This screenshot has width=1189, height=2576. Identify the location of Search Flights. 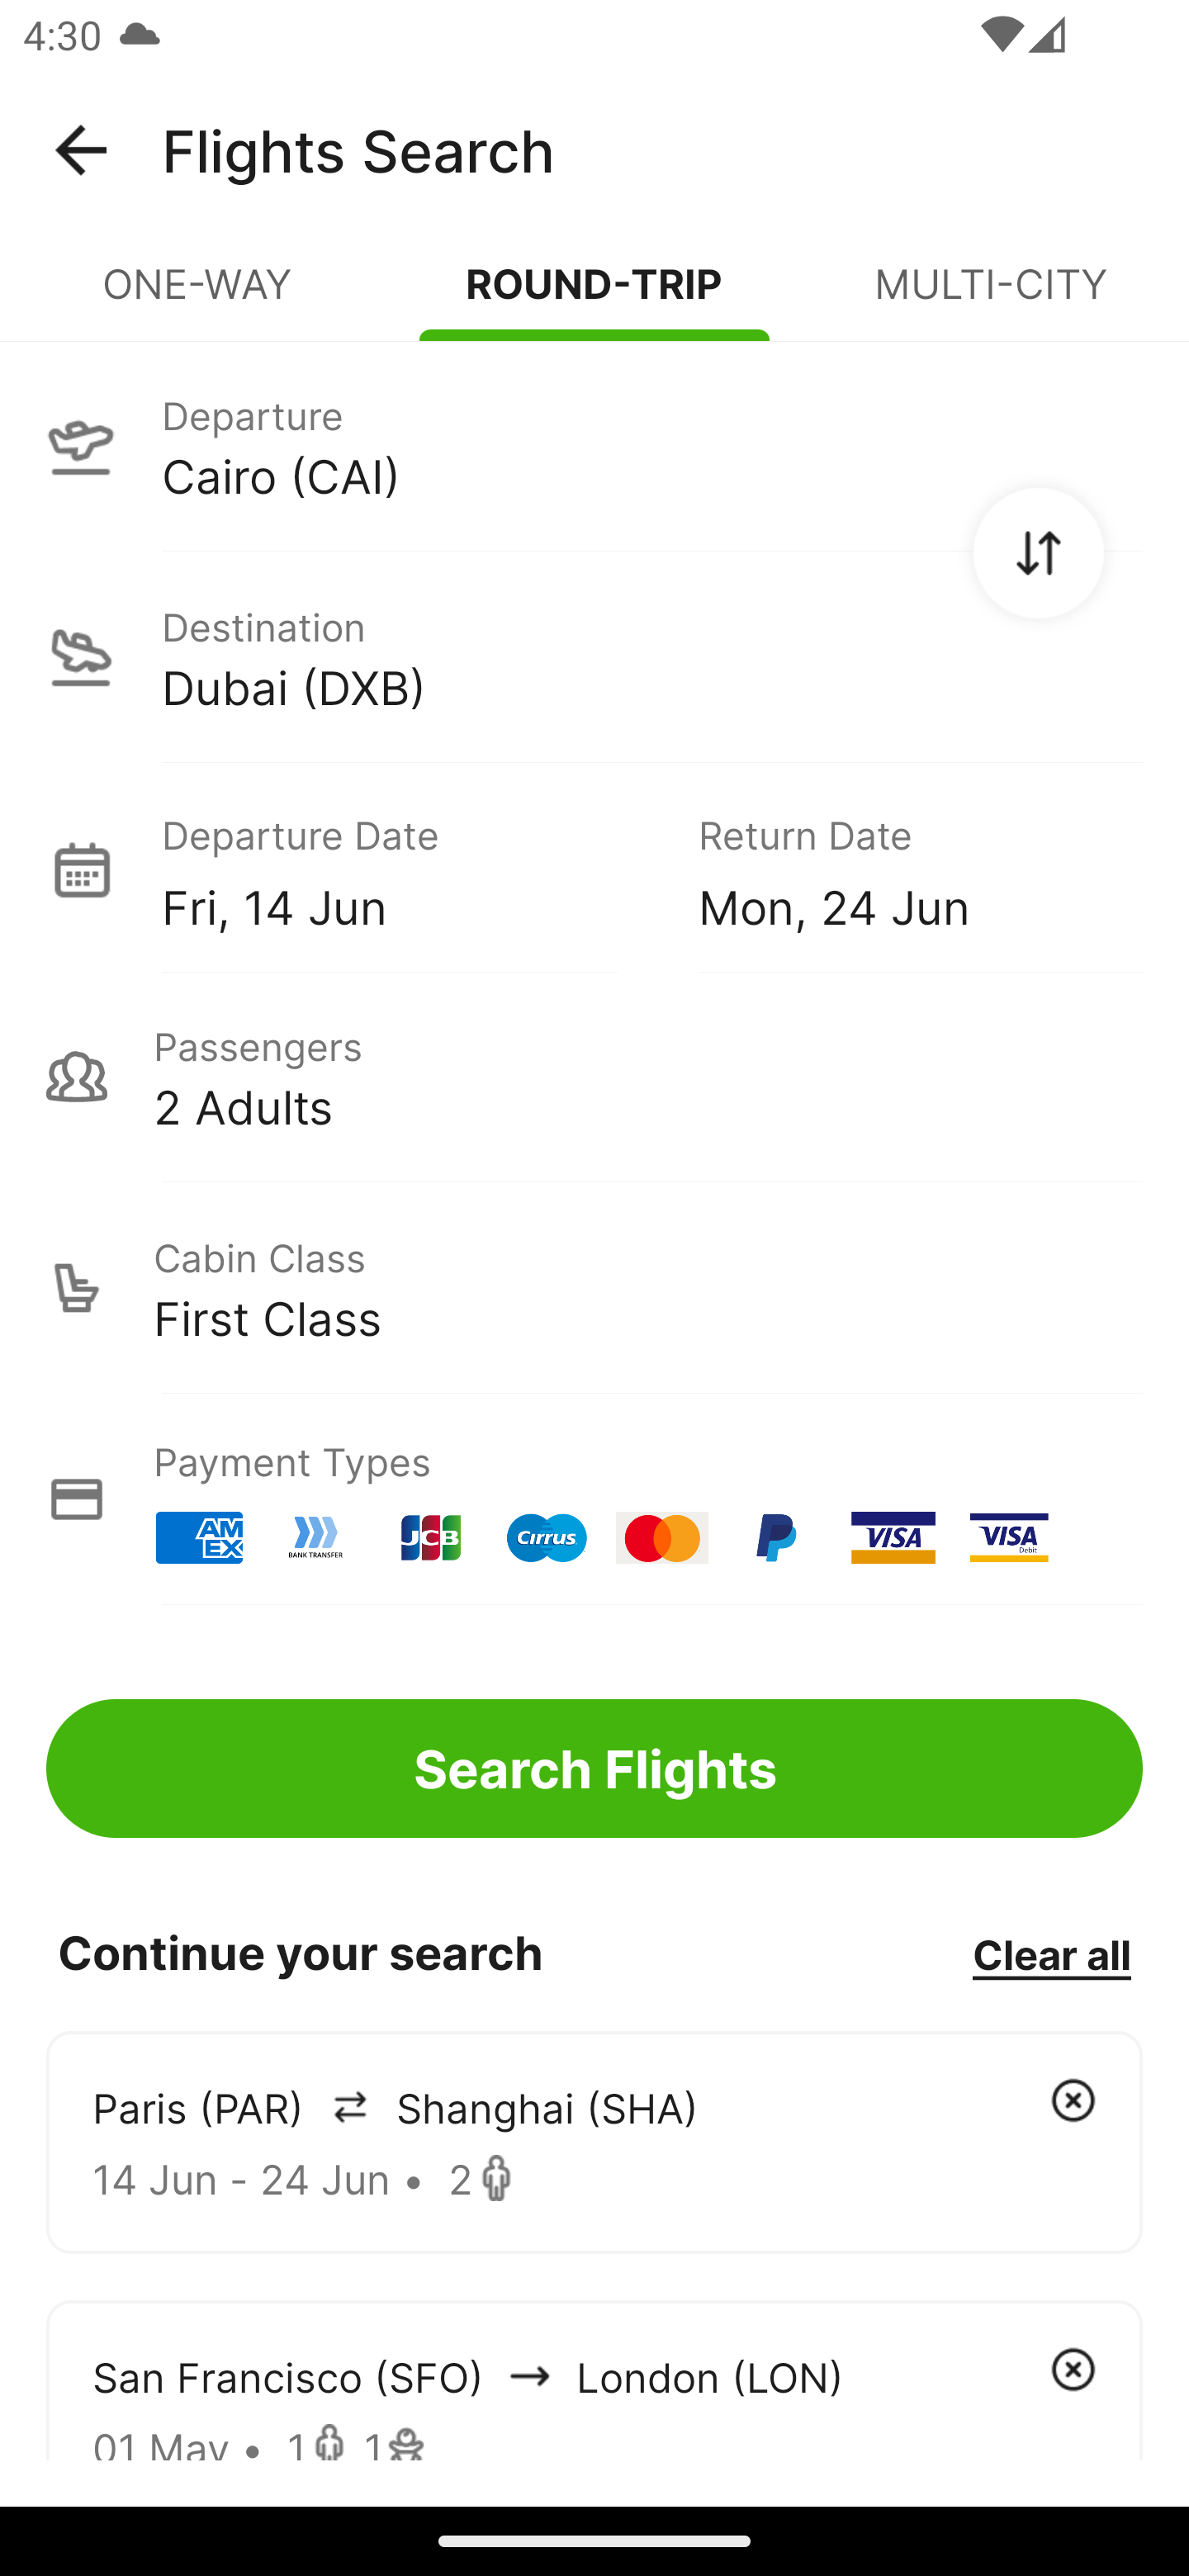
(594, 1769).